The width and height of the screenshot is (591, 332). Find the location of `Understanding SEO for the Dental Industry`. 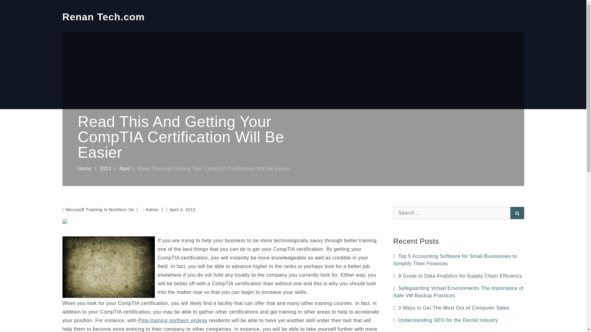

Understanding SEO for the Dental Industry is located at coordinates (446, 320).